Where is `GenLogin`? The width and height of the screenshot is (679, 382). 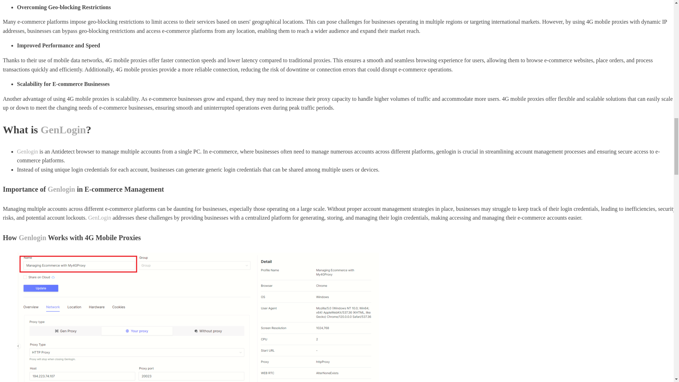 GenLogin is located at coordinates (63, 129).